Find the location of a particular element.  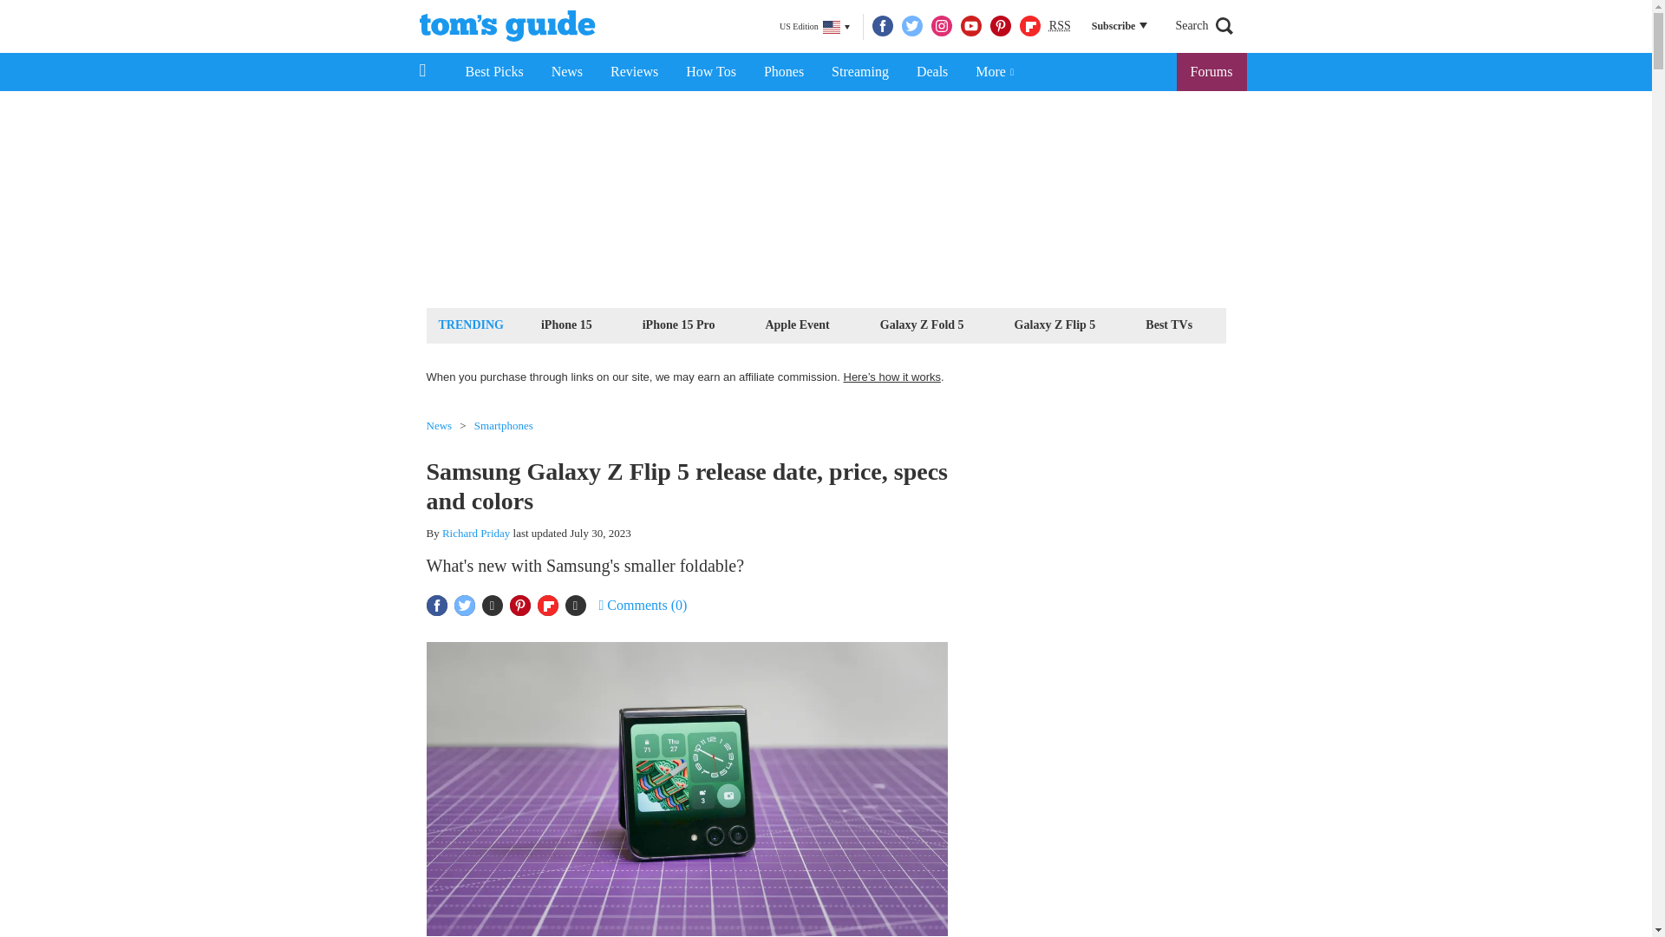

RSS is located at coordinates (1060, 26).